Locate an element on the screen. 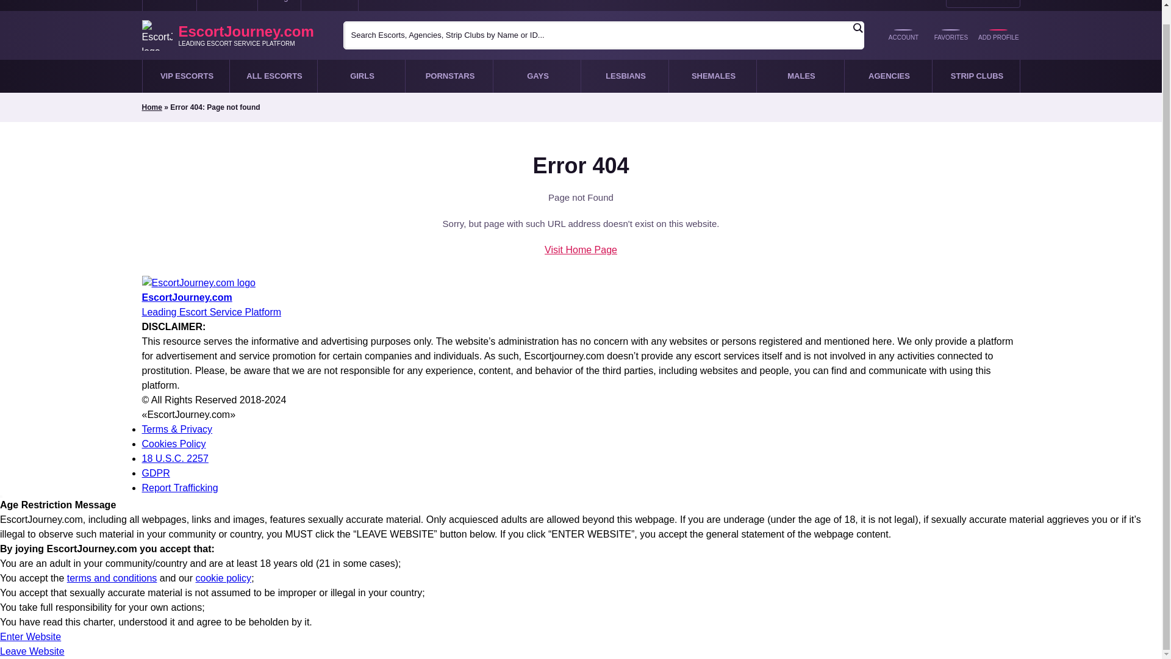 This screenshot has width=1171, height=659. Advertise is located at coordinates (227, 5).